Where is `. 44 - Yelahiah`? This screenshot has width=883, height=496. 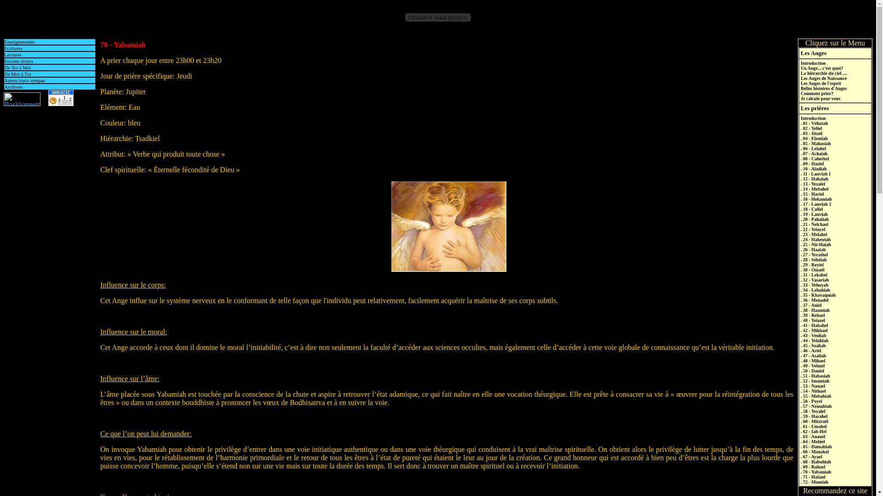
. 44 - Yelahiah is located at coordinates (814, 341).